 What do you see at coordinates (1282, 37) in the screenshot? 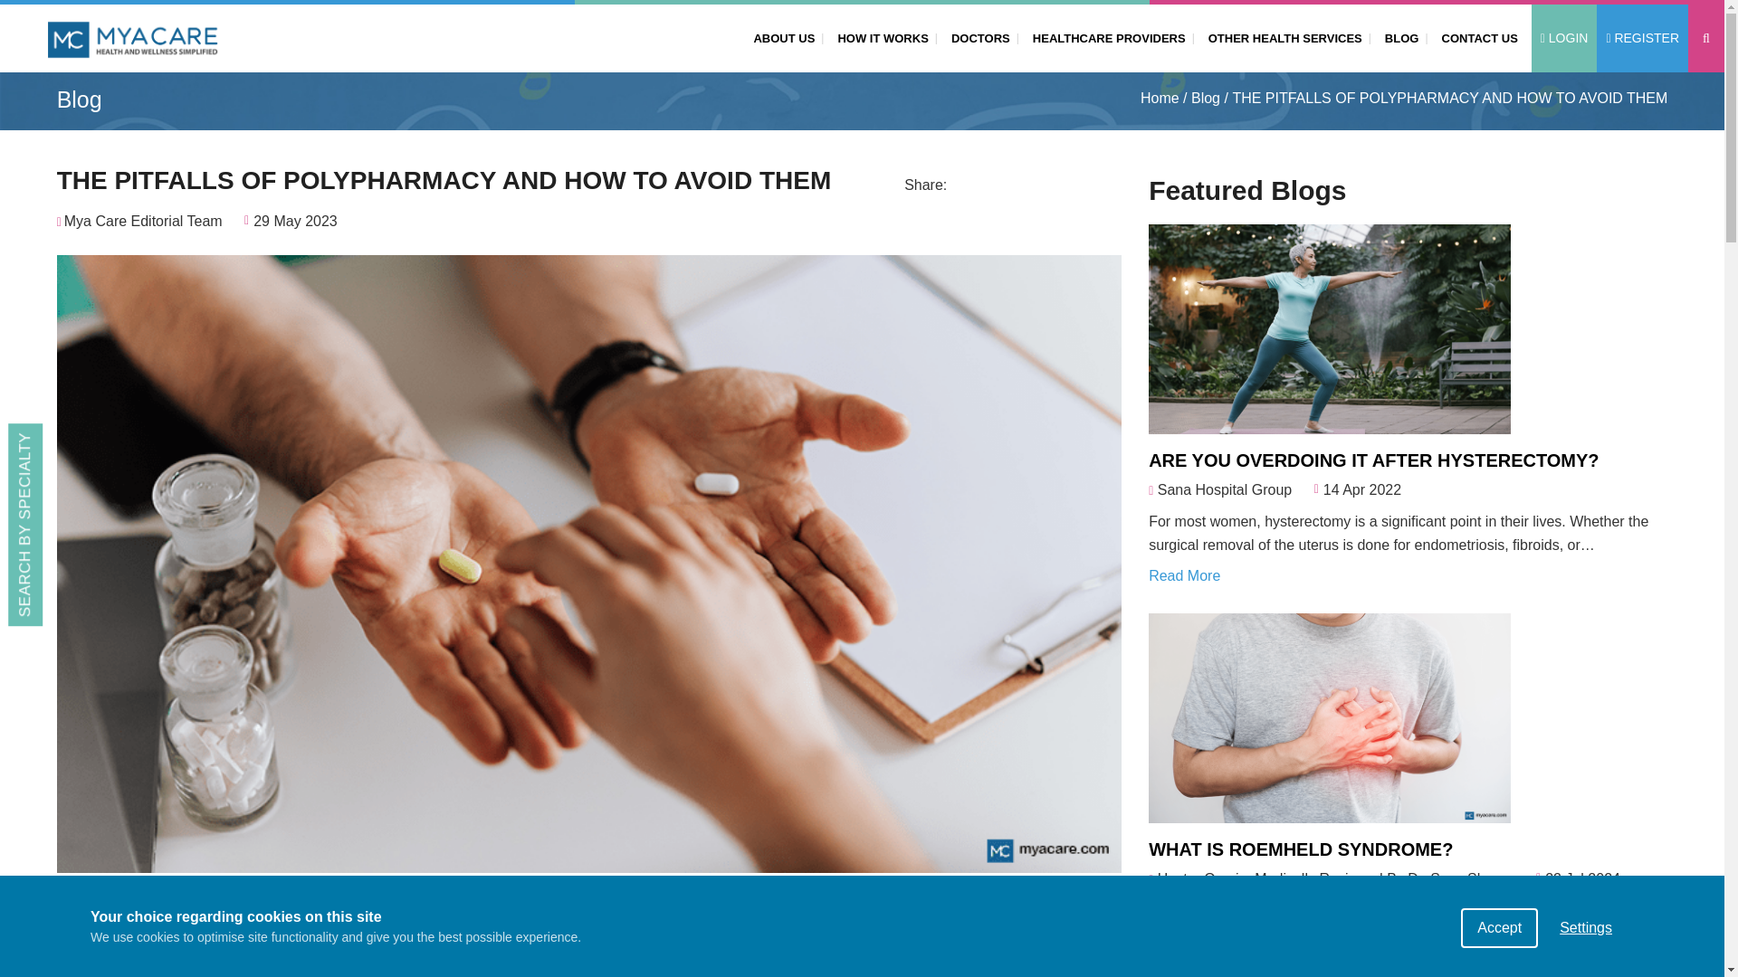
I see `OTHER HEALTH SERVICES` at bounding box center [1282, 37].